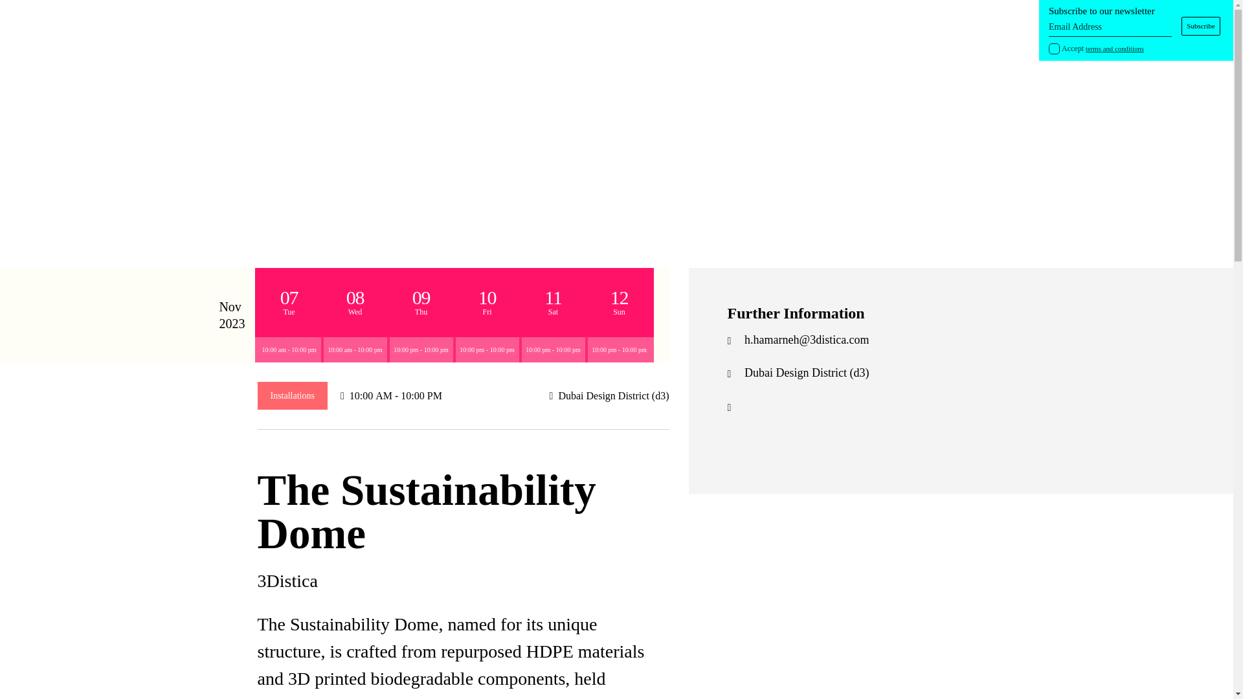  What do you see at coordinates (1114, 49) in the screenshot?
I see `terms and conditions` at bounding box center [1114, 49].